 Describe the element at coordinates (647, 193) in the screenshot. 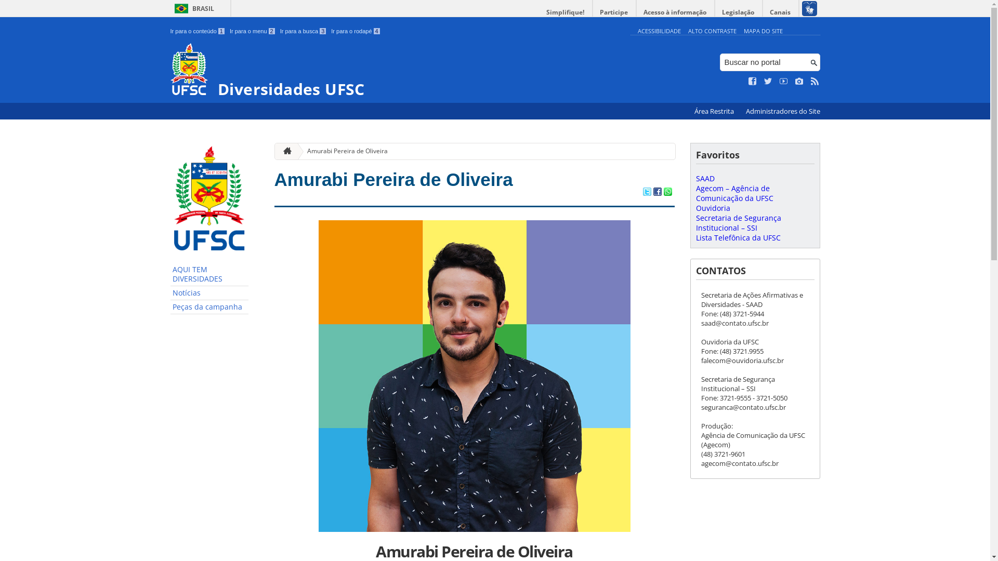

I see `Compartilhar no Twitter` at that location.